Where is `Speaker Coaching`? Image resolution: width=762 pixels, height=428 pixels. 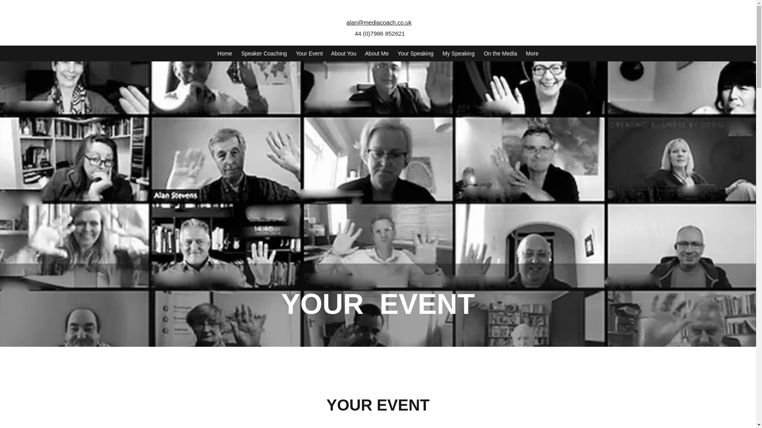 Speaker Coaching is located at coordinates (264, 53).